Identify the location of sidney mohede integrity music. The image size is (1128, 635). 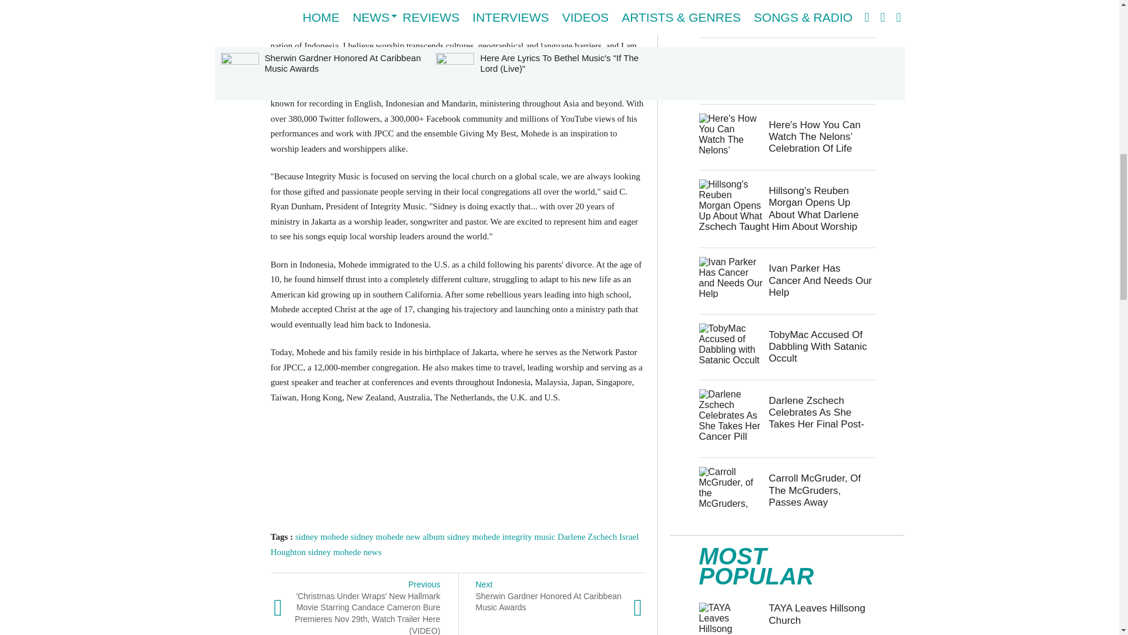
(501, 537).